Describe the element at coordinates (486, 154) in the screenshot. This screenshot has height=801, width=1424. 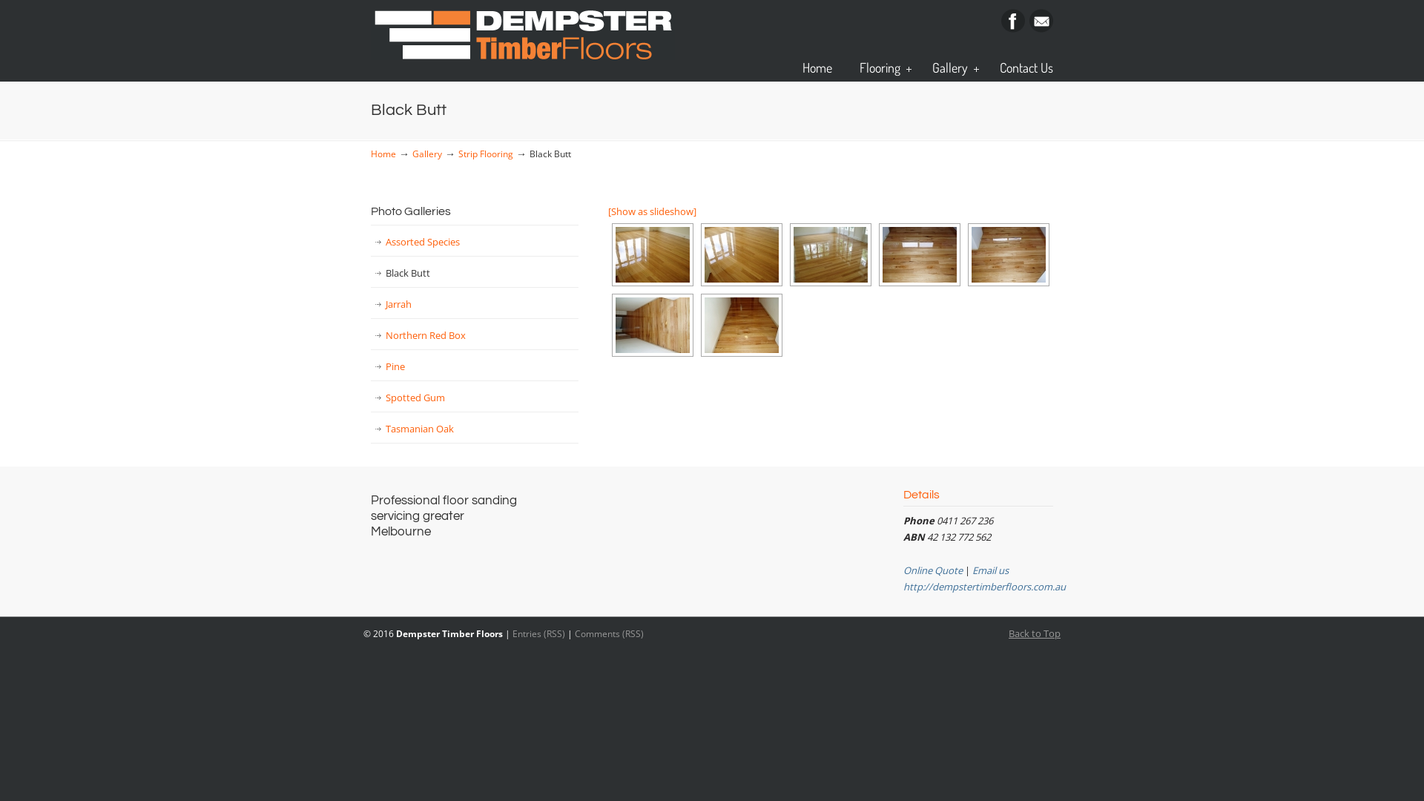
I see `Strip Flooring` at that location.